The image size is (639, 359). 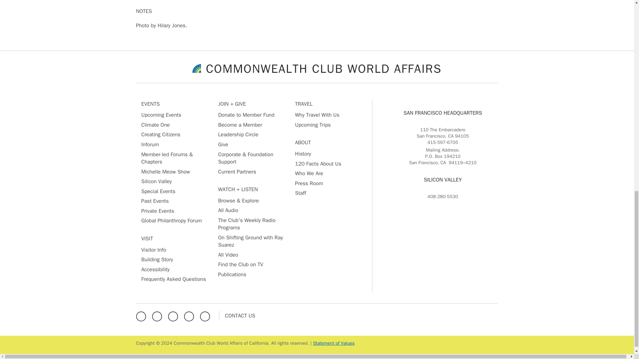 I want to click on Instagram, so click(x=174, y=315).